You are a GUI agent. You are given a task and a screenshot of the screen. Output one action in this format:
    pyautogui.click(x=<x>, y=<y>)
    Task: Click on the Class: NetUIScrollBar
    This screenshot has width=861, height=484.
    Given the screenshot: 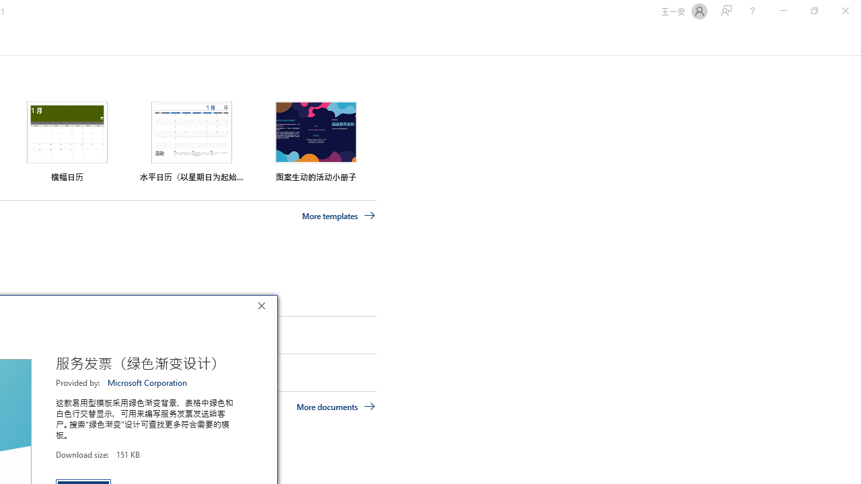 What is the action you would take?
    pyautogui.click(x=856, y=40)
    